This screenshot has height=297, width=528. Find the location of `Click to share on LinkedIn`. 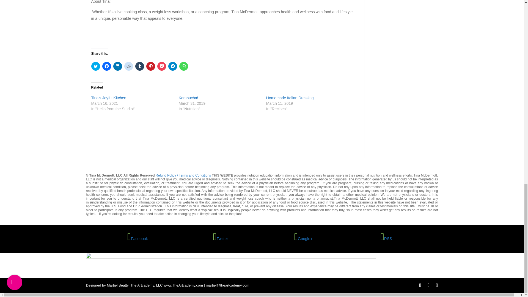

Click to share on LinkedIn is located at coordinates (118, 66).